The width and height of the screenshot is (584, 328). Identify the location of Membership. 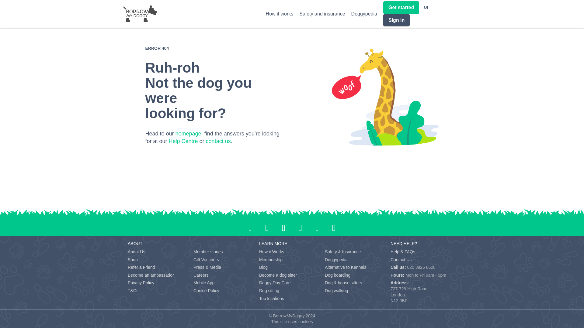
(271, 259).